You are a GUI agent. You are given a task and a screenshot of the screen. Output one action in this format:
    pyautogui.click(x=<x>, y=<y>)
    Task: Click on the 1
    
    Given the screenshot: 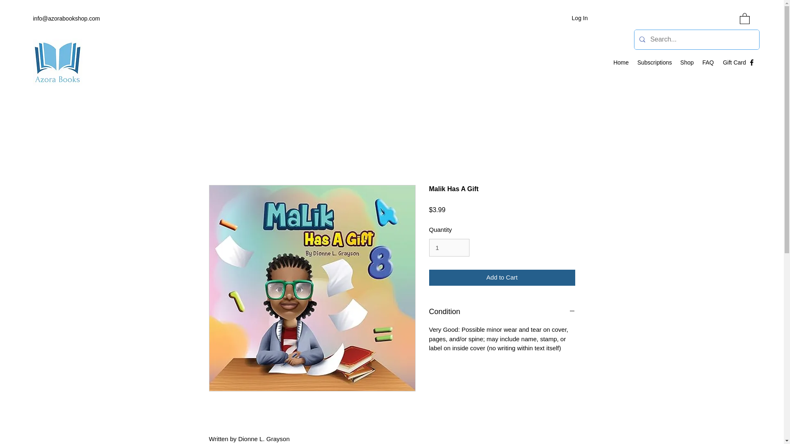 What is the action you would take?
    pyautogui.click(x=449, y=248)
    